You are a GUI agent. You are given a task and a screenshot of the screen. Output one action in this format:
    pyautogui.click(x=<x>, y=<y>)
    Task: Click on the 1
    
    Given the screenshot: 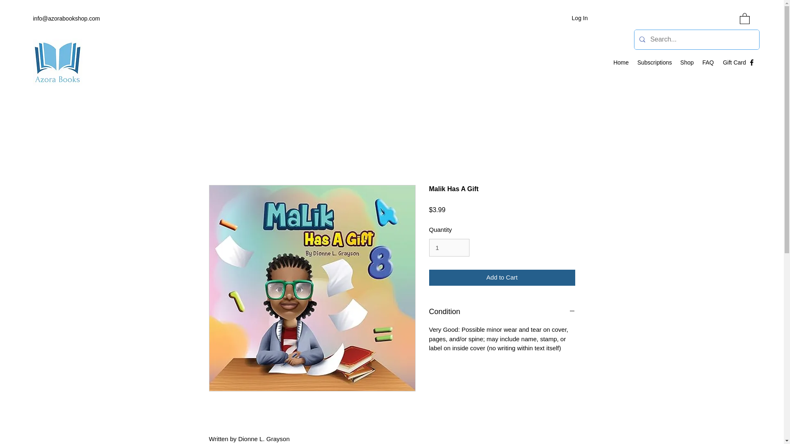 What is the action you would take?
    pyautogui.click(x=449, y=248)
    